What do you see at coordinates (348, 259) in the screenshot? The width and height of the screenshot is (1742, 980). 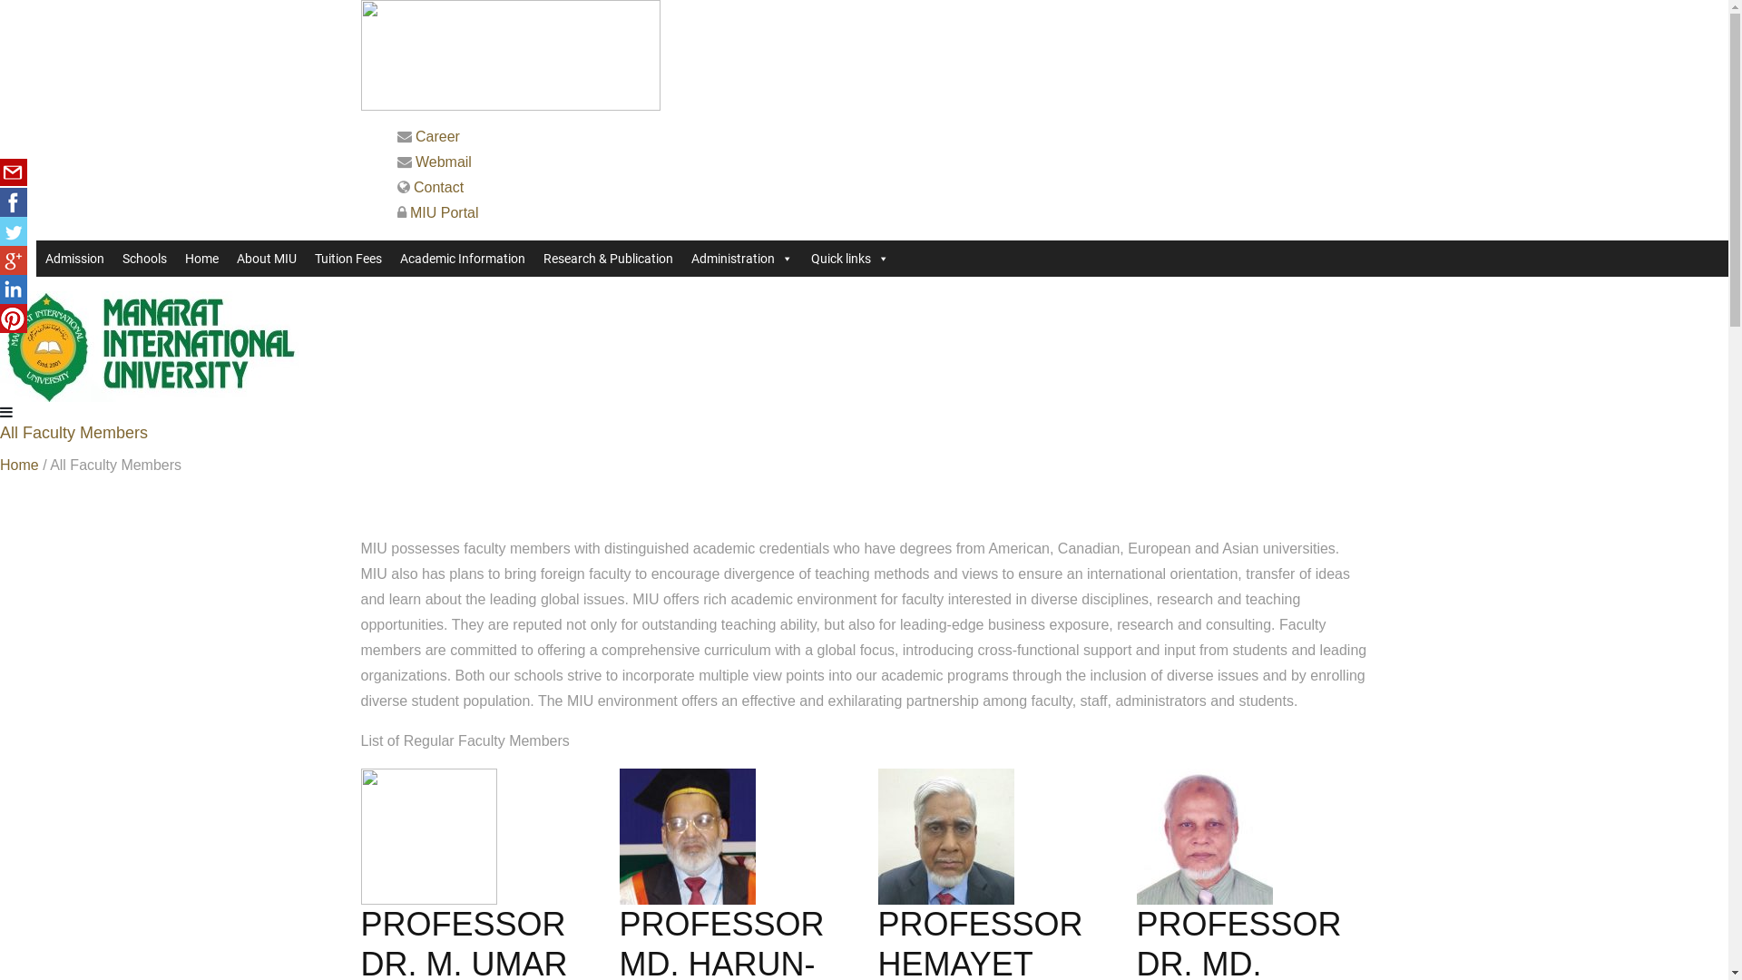 I see `Tuition Fees` at bounding box center [348, 259].